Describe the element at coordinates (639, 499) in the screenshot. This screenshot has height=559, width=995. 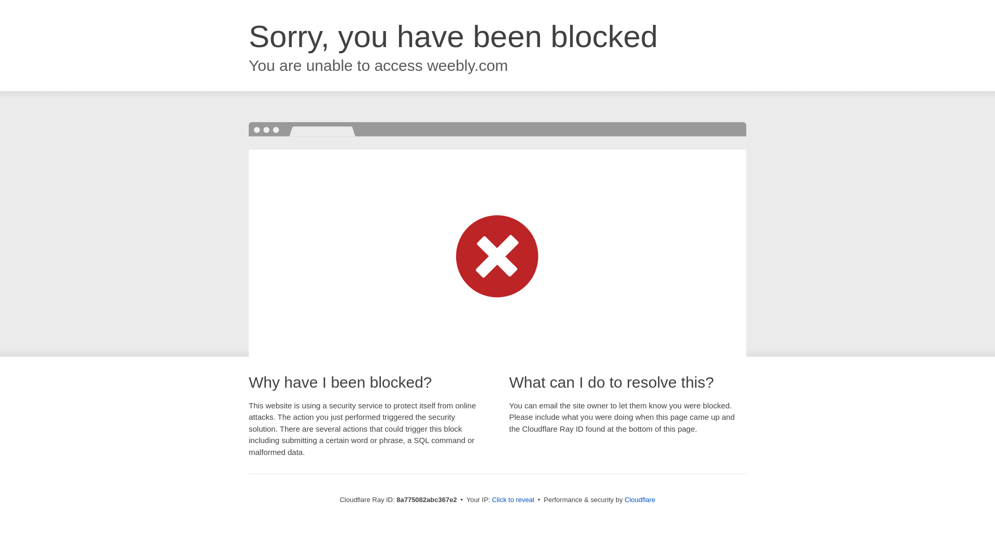
I see `Cloudflare` at that location.